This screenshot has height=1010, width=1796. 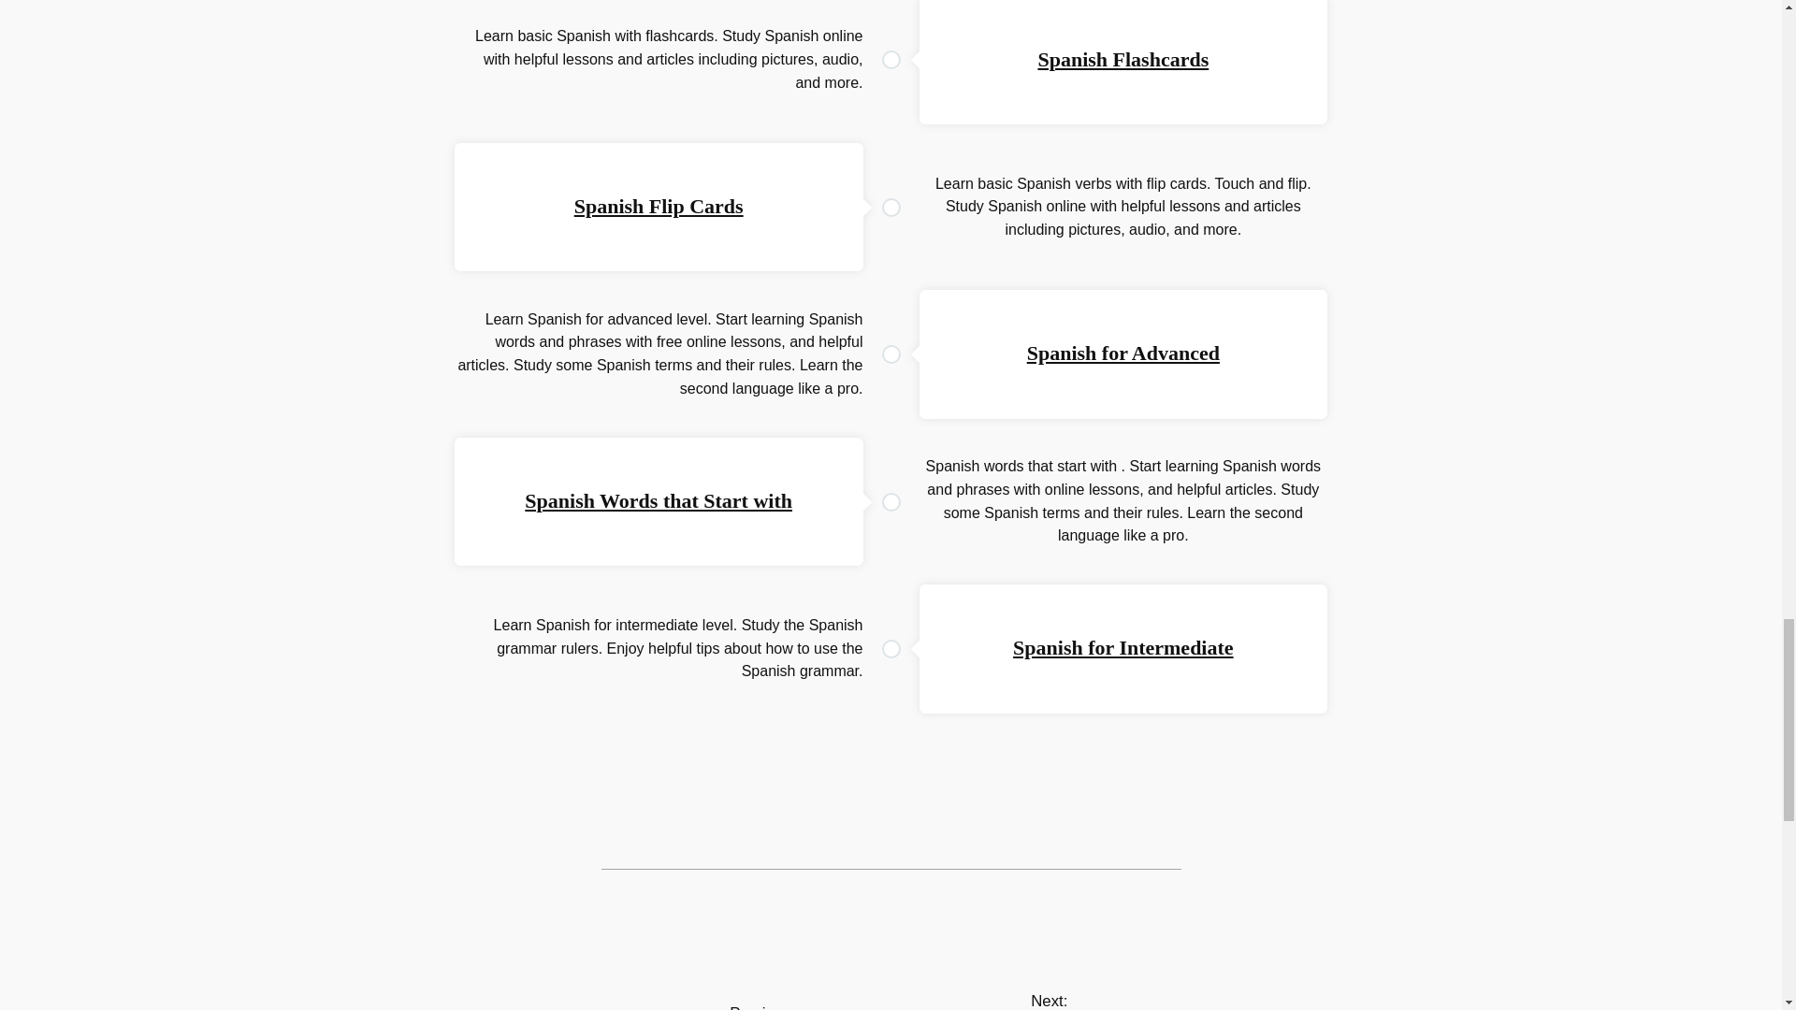 What do you see at coordinates (1122, 58) in the screenshot?
I see `Spanish Flashcards` at bounding box center [1122, 58].